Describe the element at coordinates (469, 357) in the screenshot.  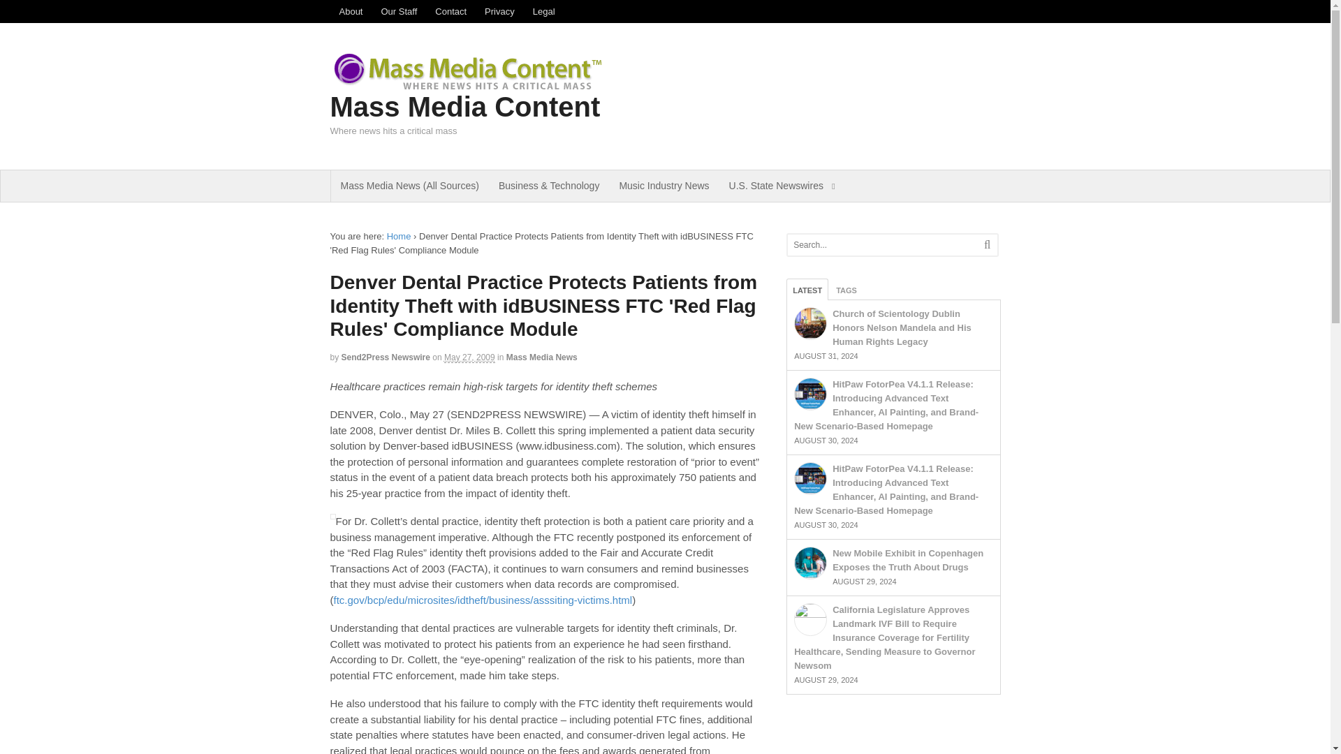
I see `2009-05-27T17:09:23-0400` at that location.